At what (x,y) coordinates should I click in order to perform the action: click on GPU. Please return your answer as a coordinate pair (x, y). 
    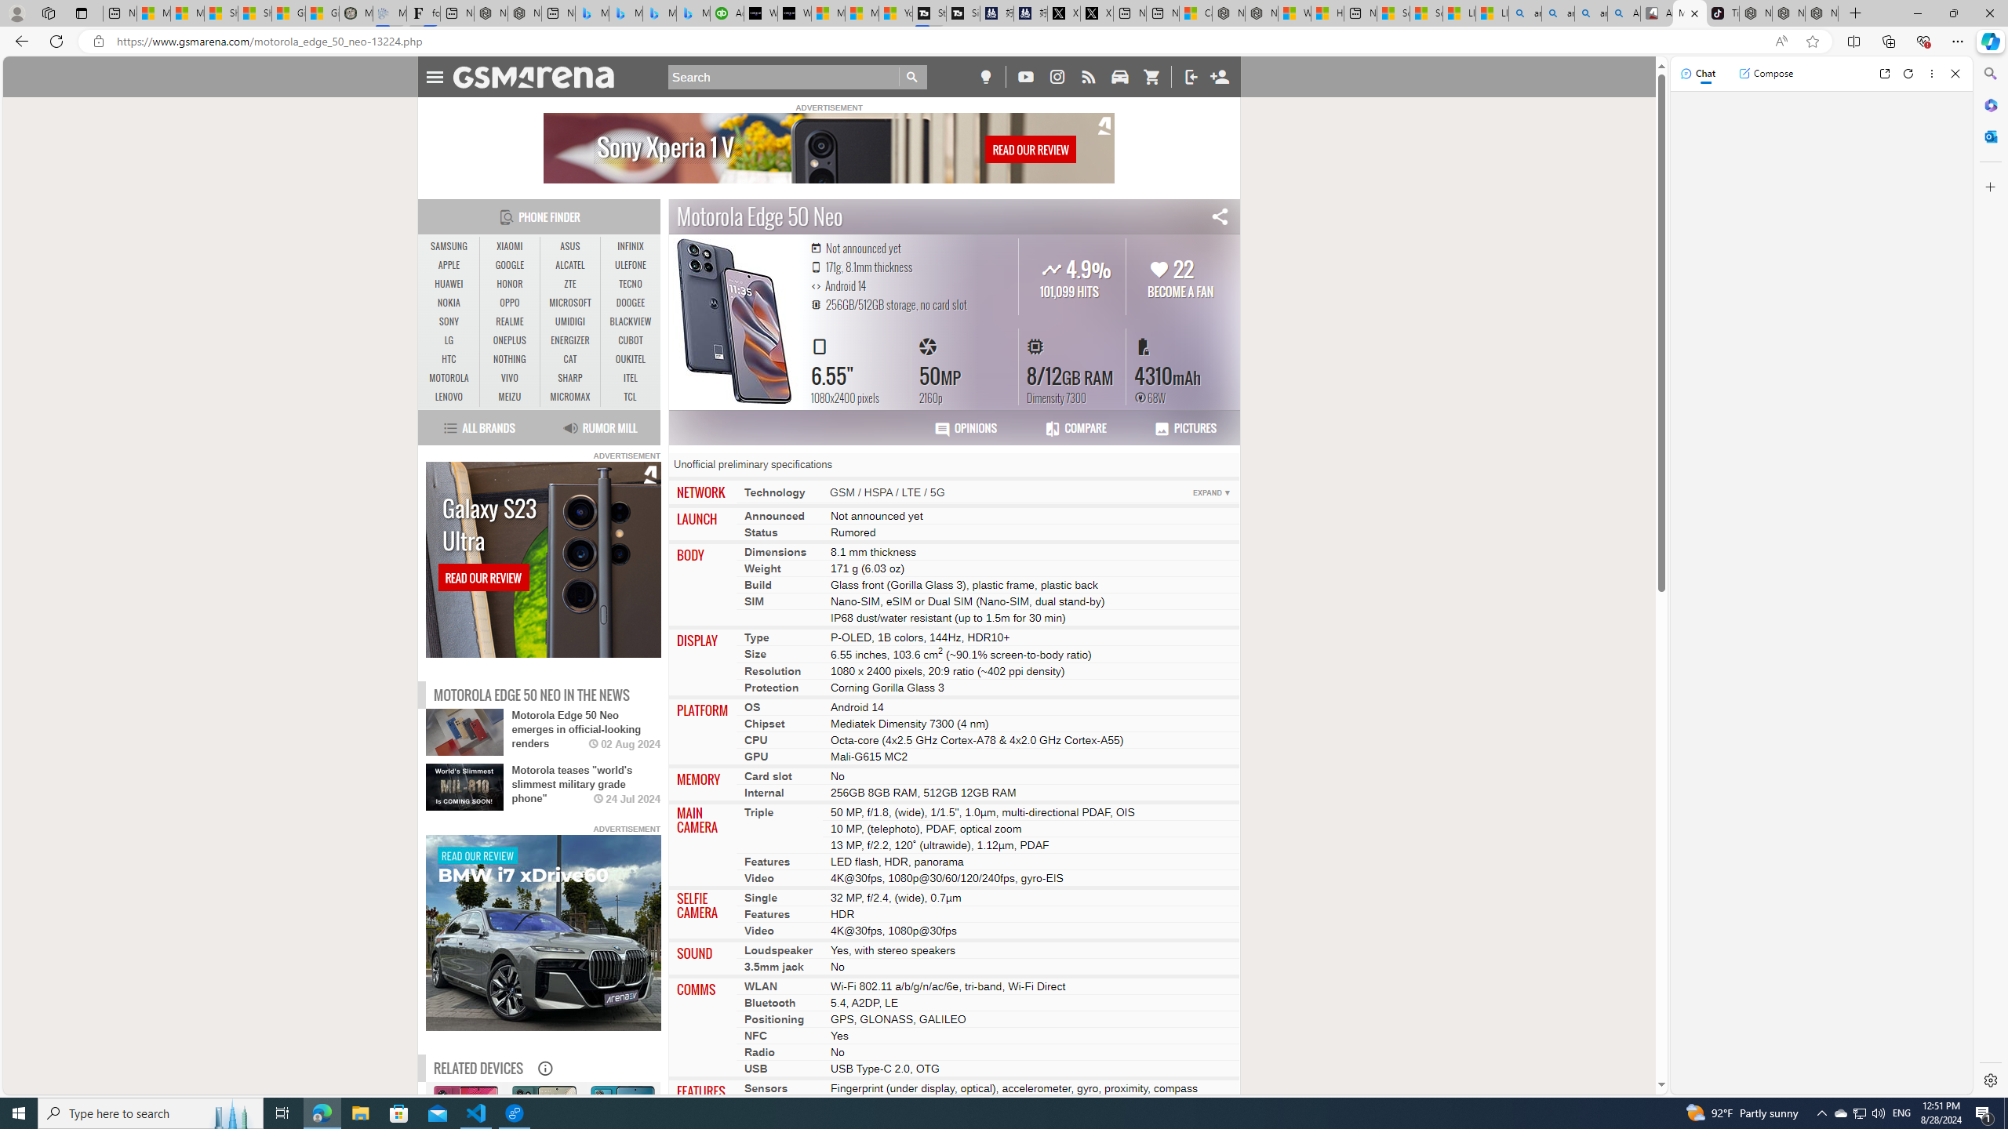
    Looking at the image, I should click on (756, 756).